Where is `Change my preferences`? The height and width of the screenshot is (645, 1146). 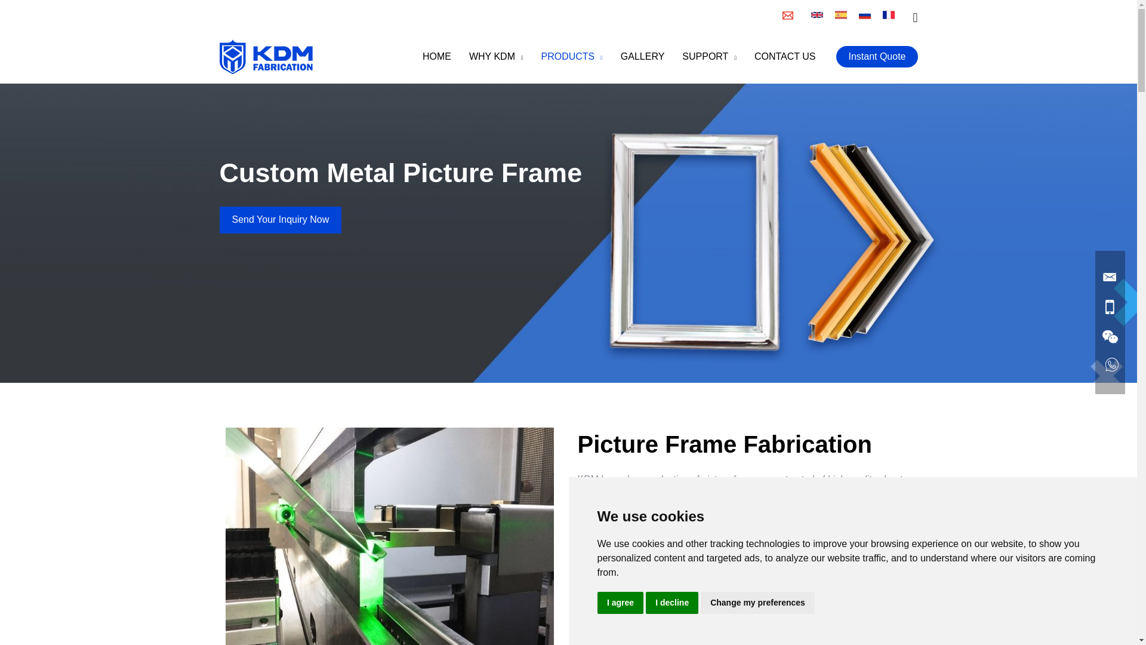
Change my preferences is located at coordinates (757, 603).